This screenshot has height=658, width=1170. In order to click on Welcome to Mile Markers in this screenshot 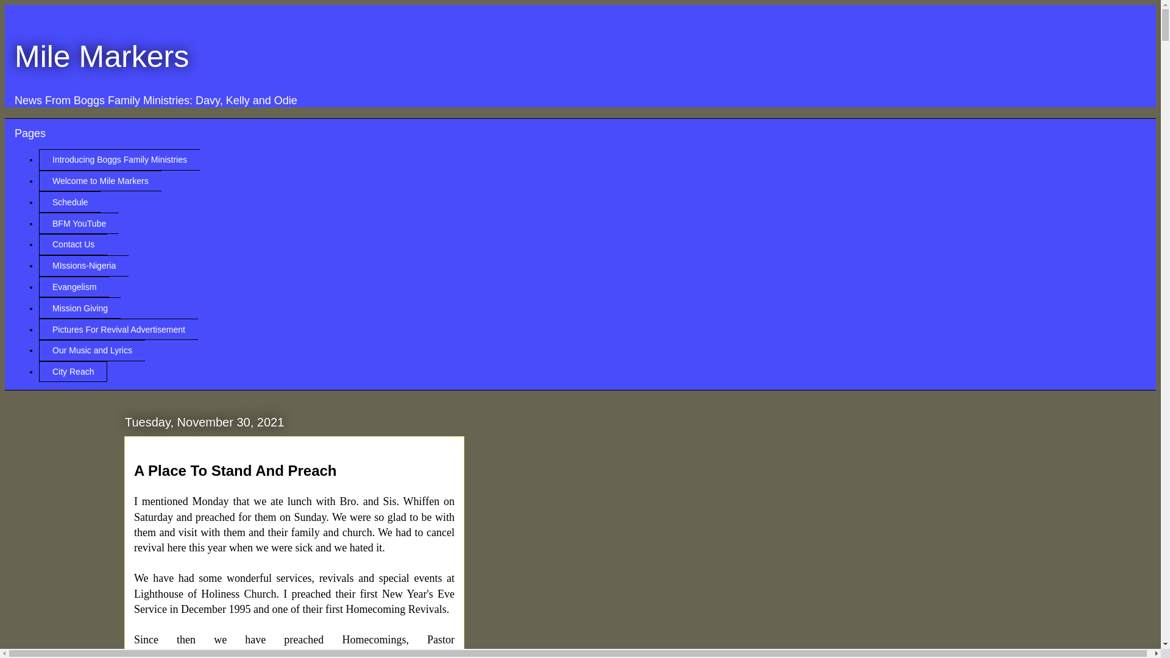, I will do `click(100, 181)`.